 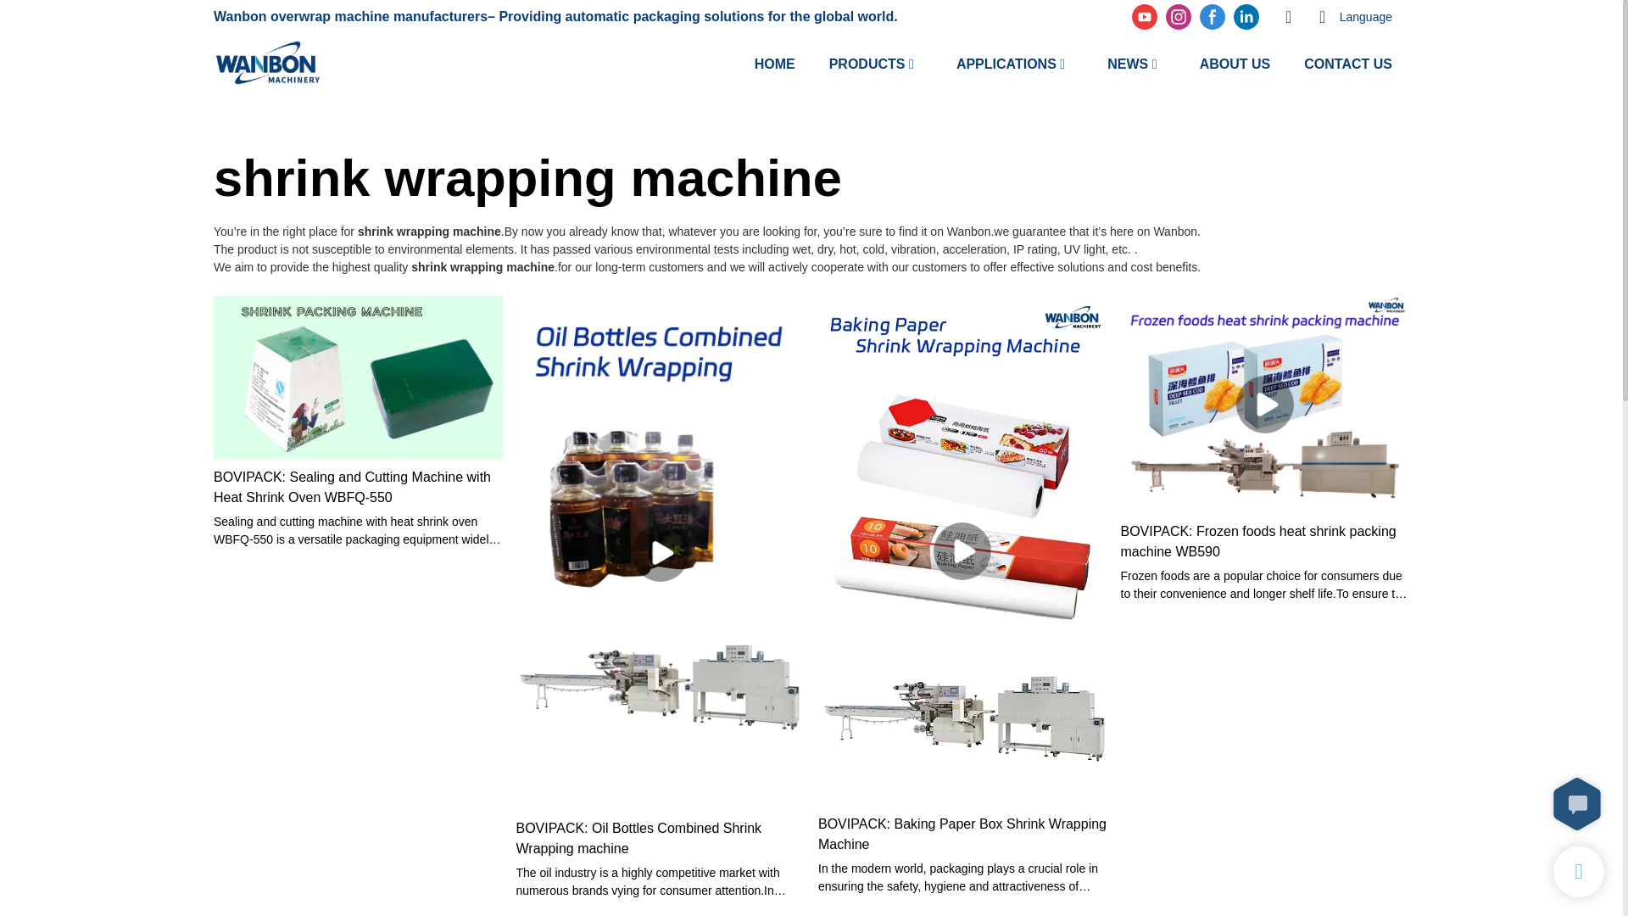 I want to click on PRODUCTS, so click(x=867, y=63).